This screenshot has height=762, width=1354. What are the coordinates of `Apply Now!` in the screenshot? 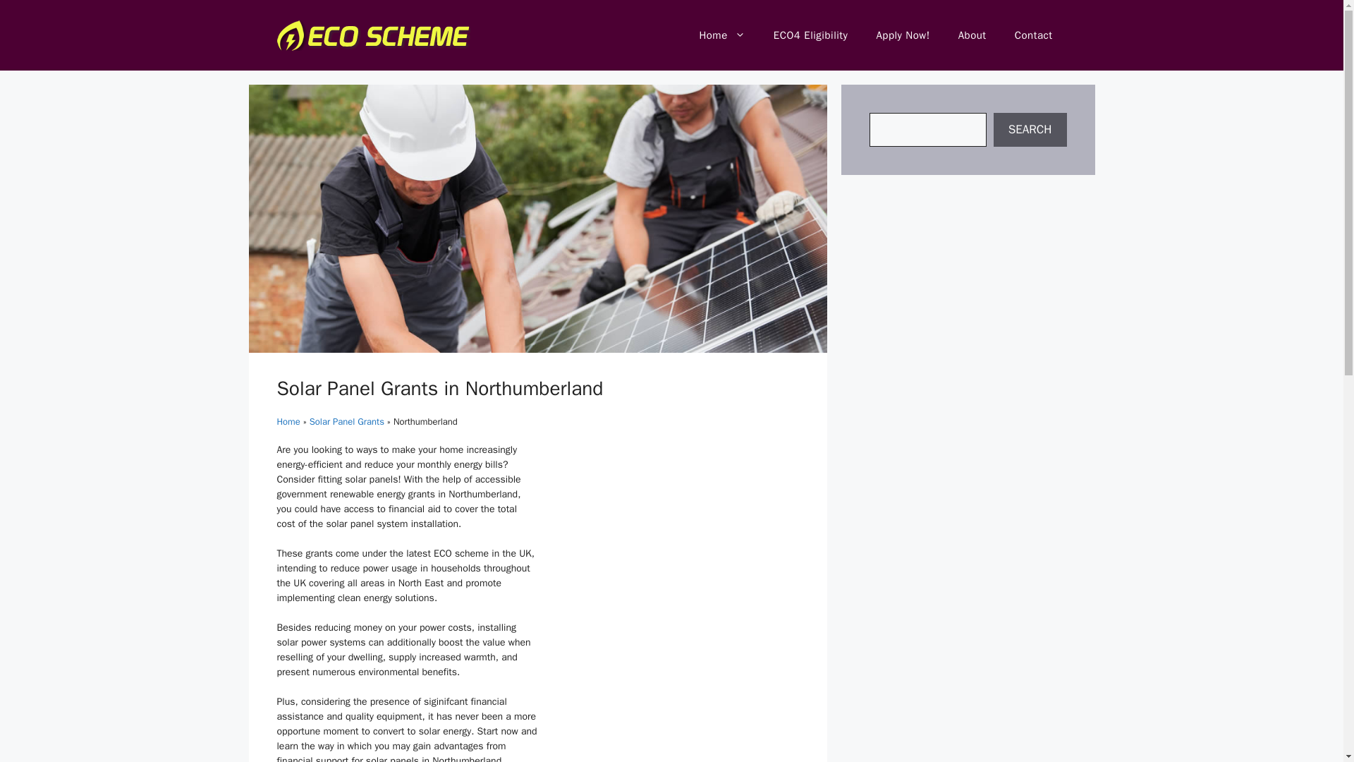 It's located at (903, 35).